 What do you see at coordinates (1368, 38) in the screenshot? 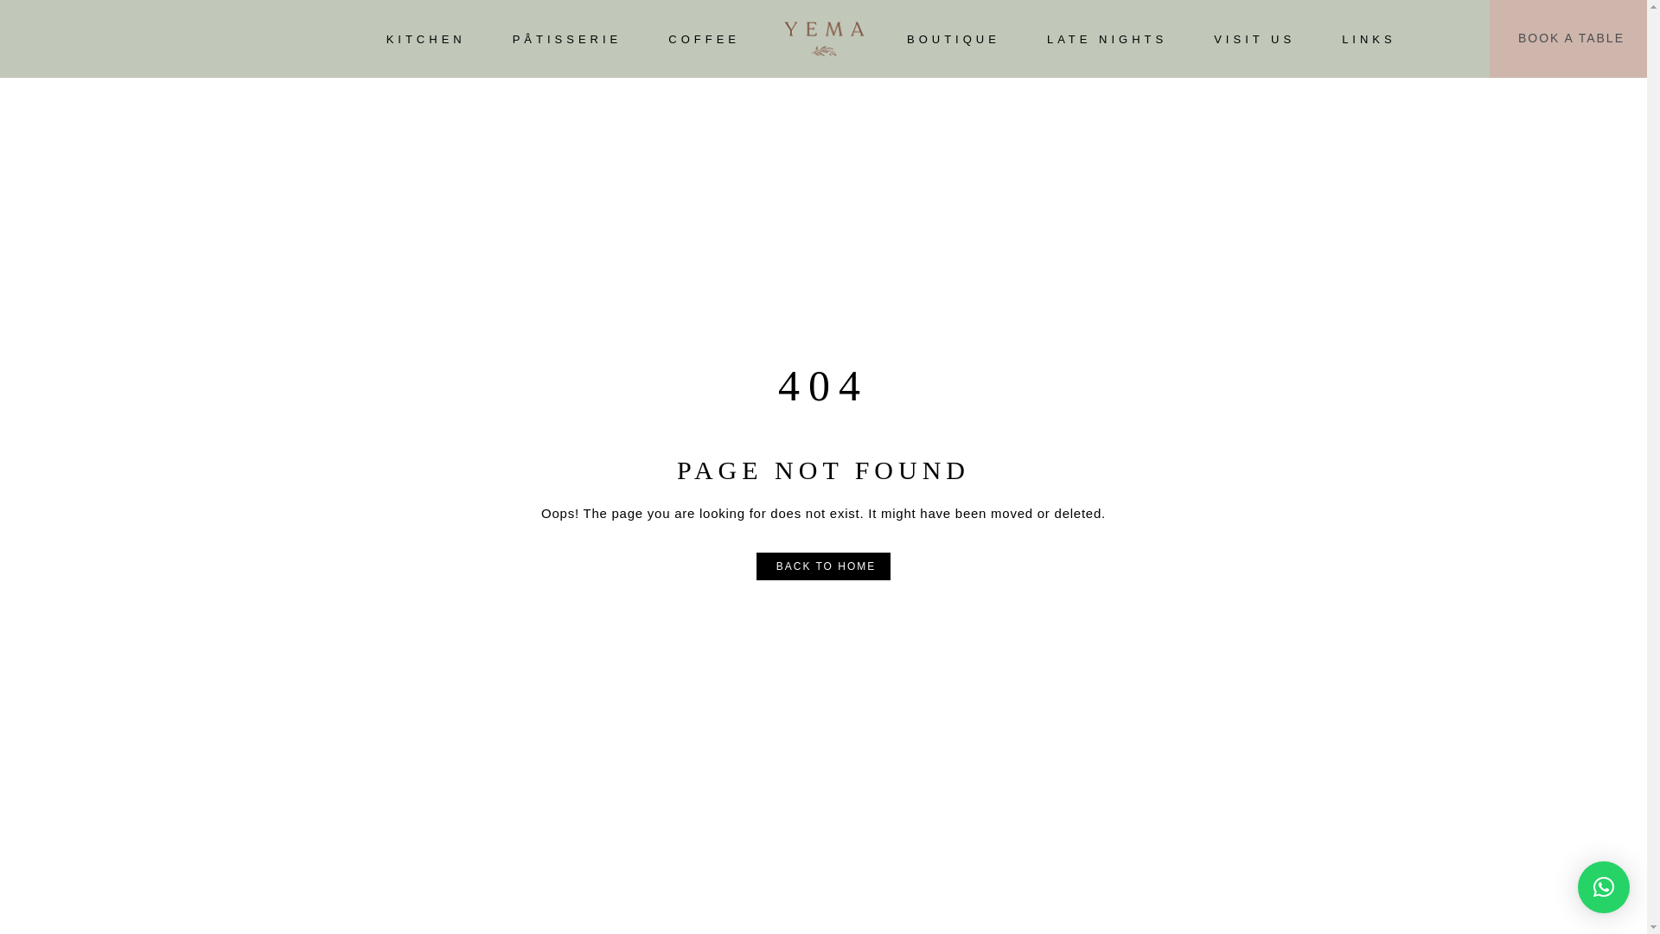
I see `LINKS` at bounding box center [1368, 38].